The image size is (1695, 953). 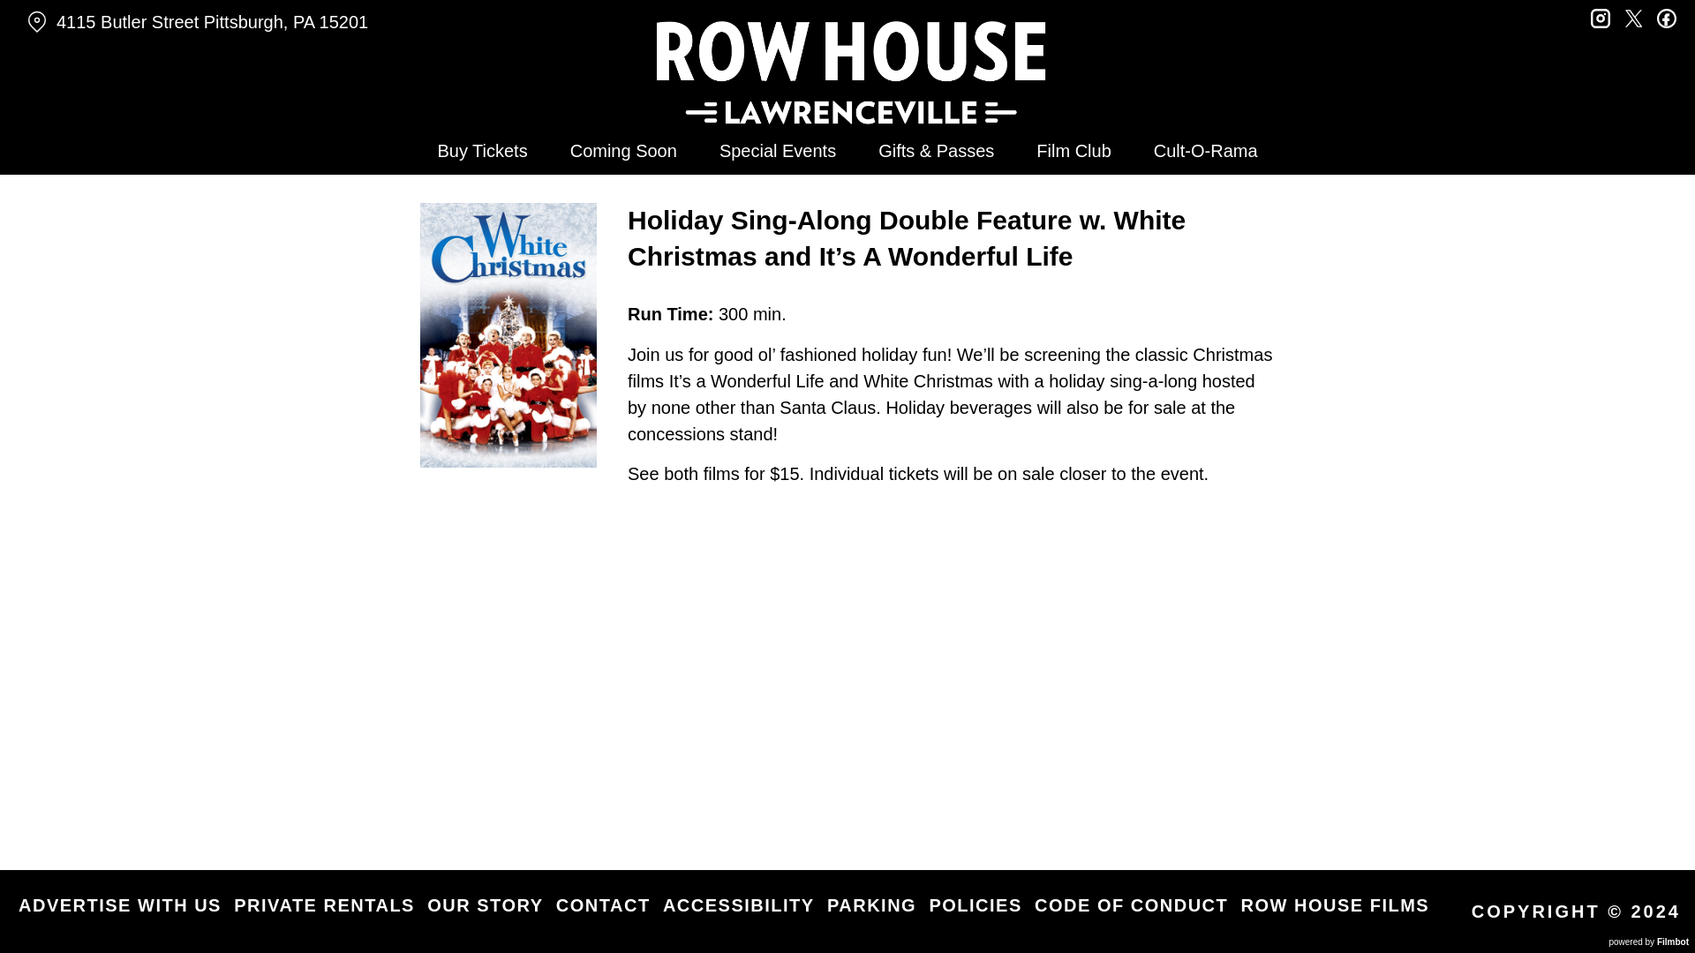 I want to click on Cult-O-Rama, so click(x=1206, y=150).